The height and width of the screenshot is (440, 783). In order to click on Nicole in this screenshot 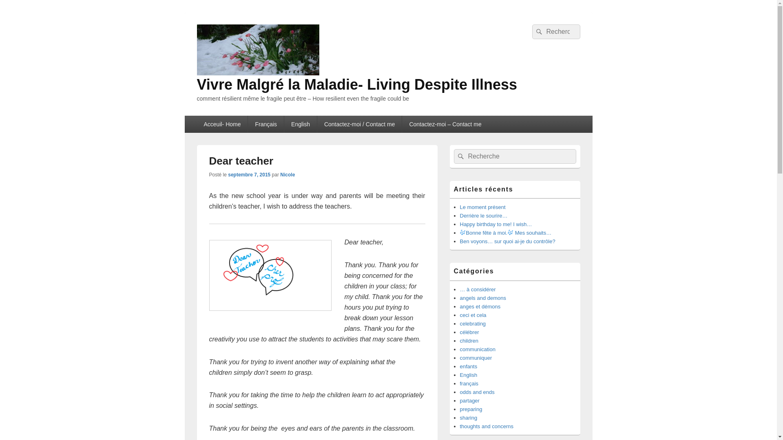, I will do `click(288, 175)`.